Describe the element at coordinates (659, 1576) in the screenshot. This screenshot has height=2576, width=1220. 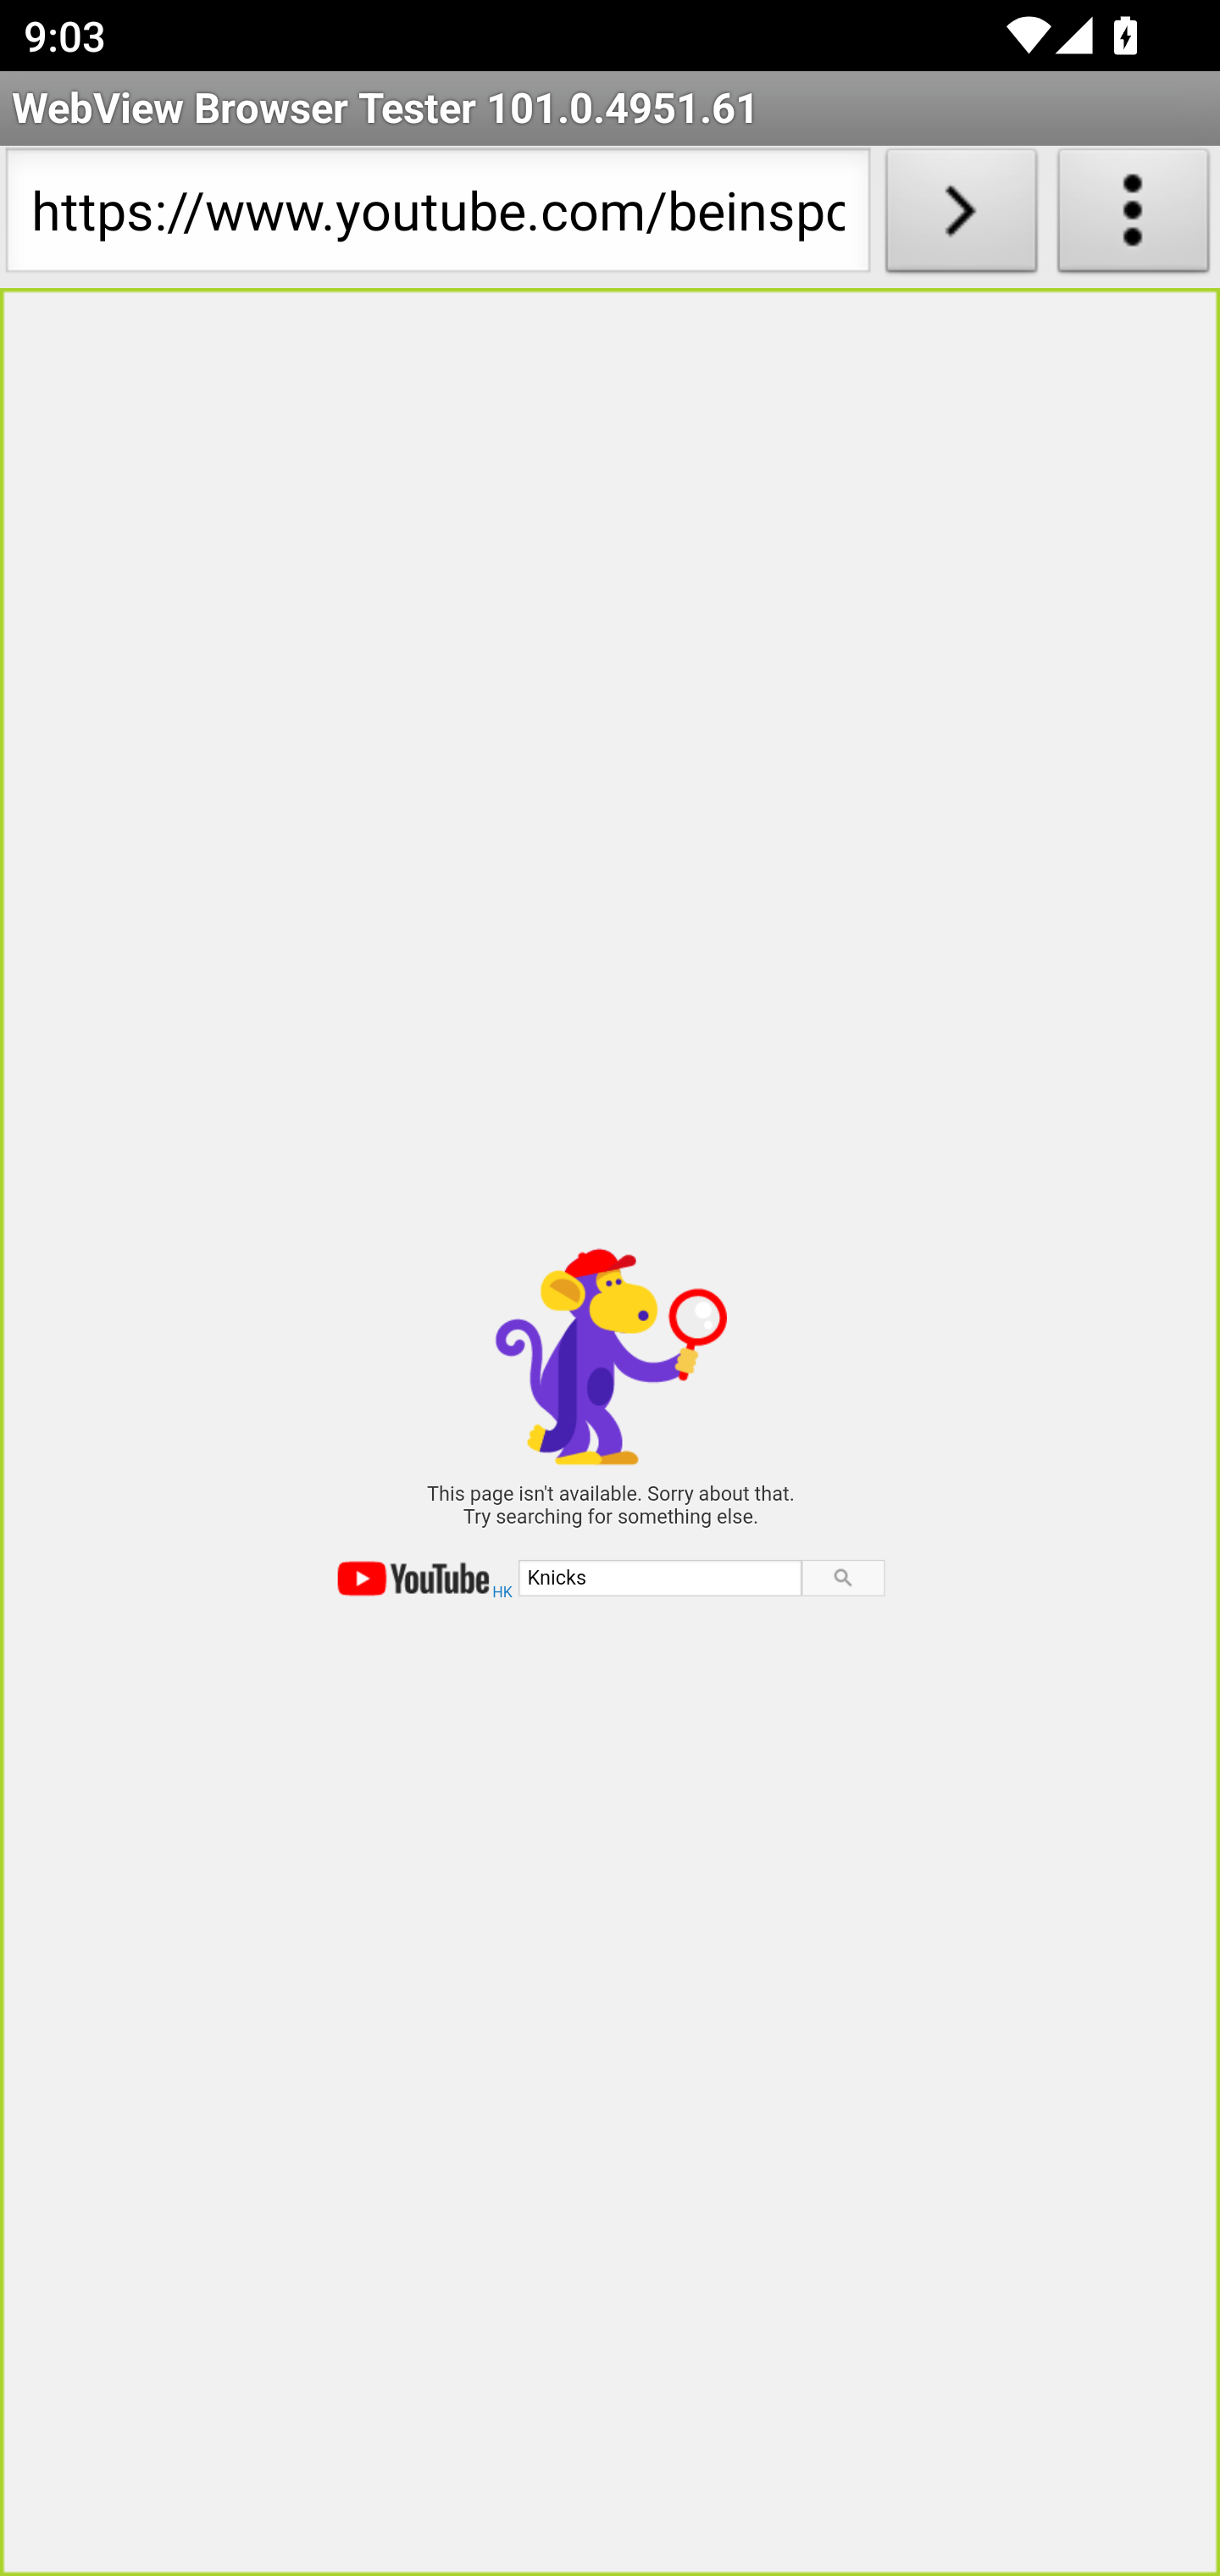
I see `Knicks` at that location.